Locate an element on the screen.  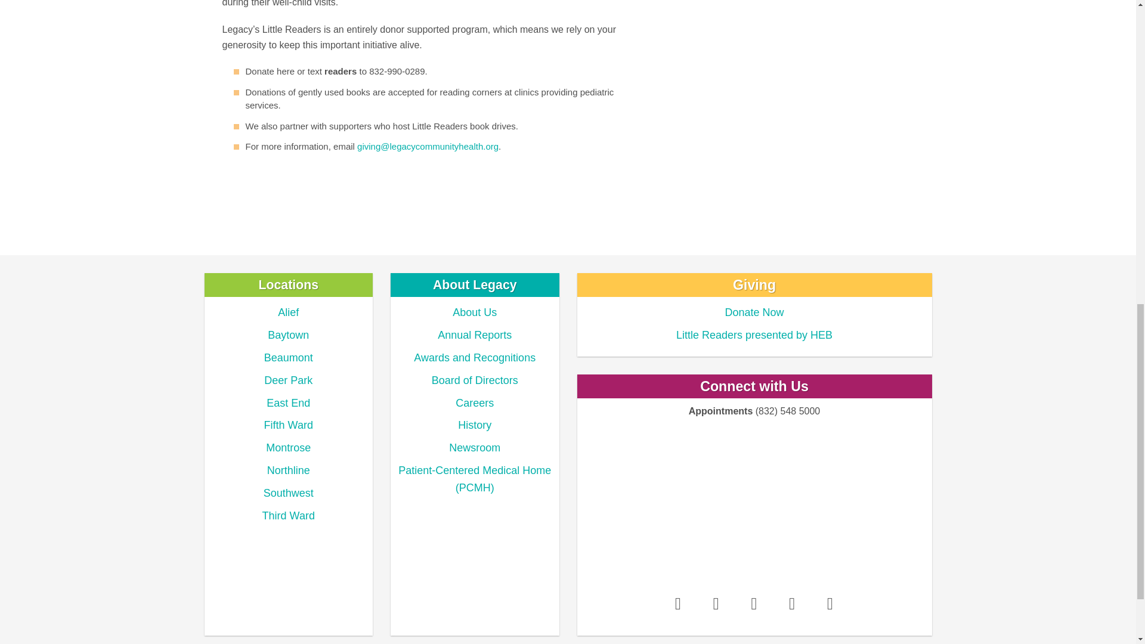
Follow on Facebook is located at coordinates (677, 603).